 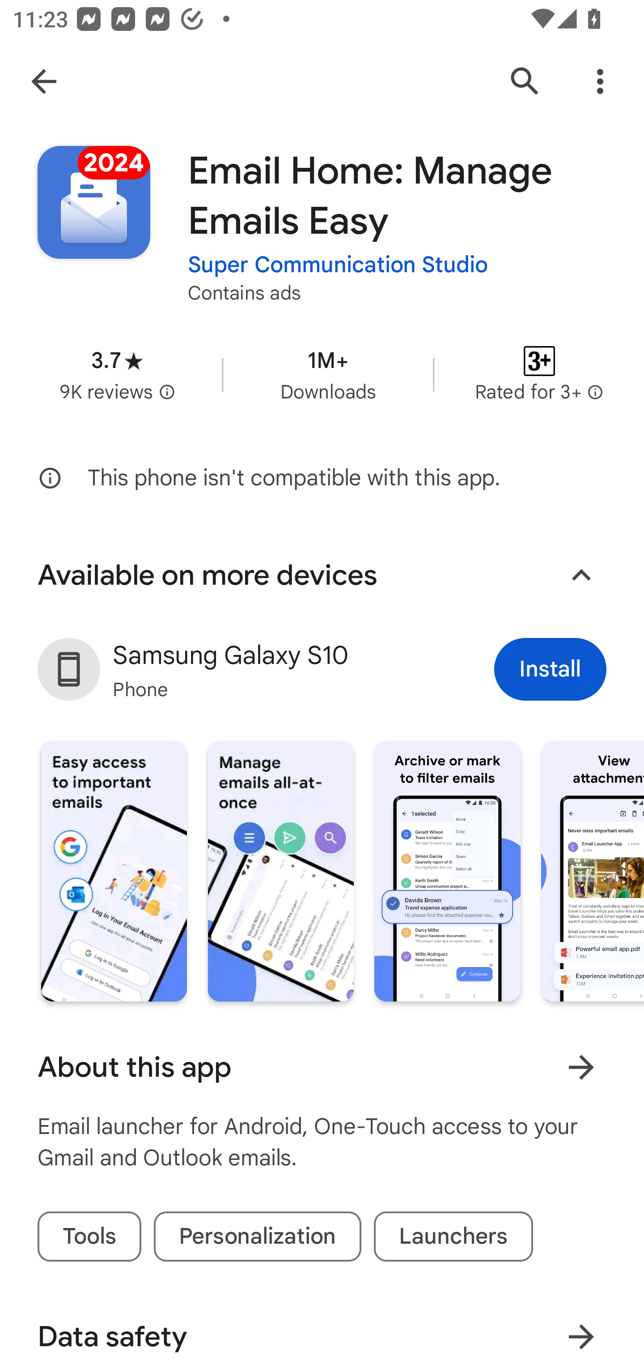 What do you see at coordinates (447, 871) in the screenshot?
I see `Screenshot "3" of "6"` at bounding box center [447, 871].